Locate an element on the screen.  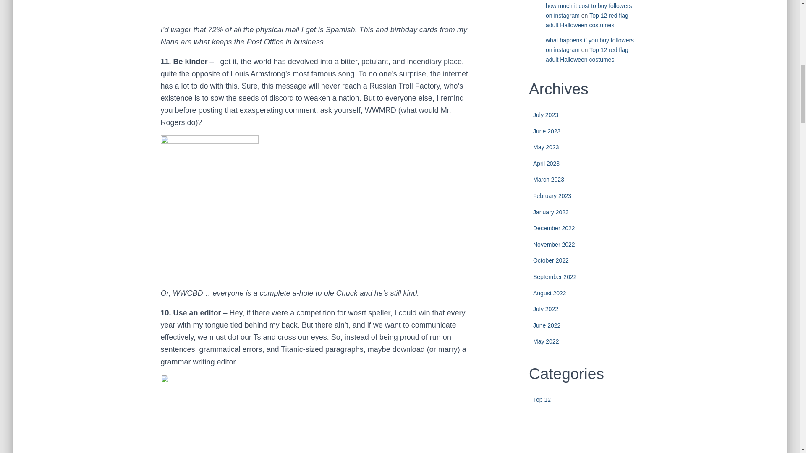
Top 12 red flag adult Halloween costumes is located at coordinates (587, 20).